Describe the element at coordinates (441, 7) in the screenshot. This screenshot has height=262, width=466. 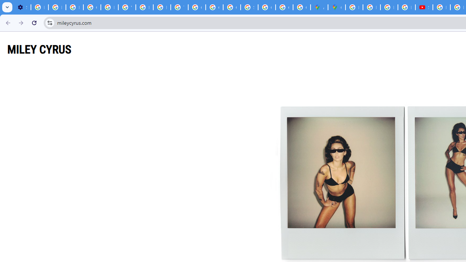
I see `How Chrome protects your passwords - Google Chrome Help` at that location.